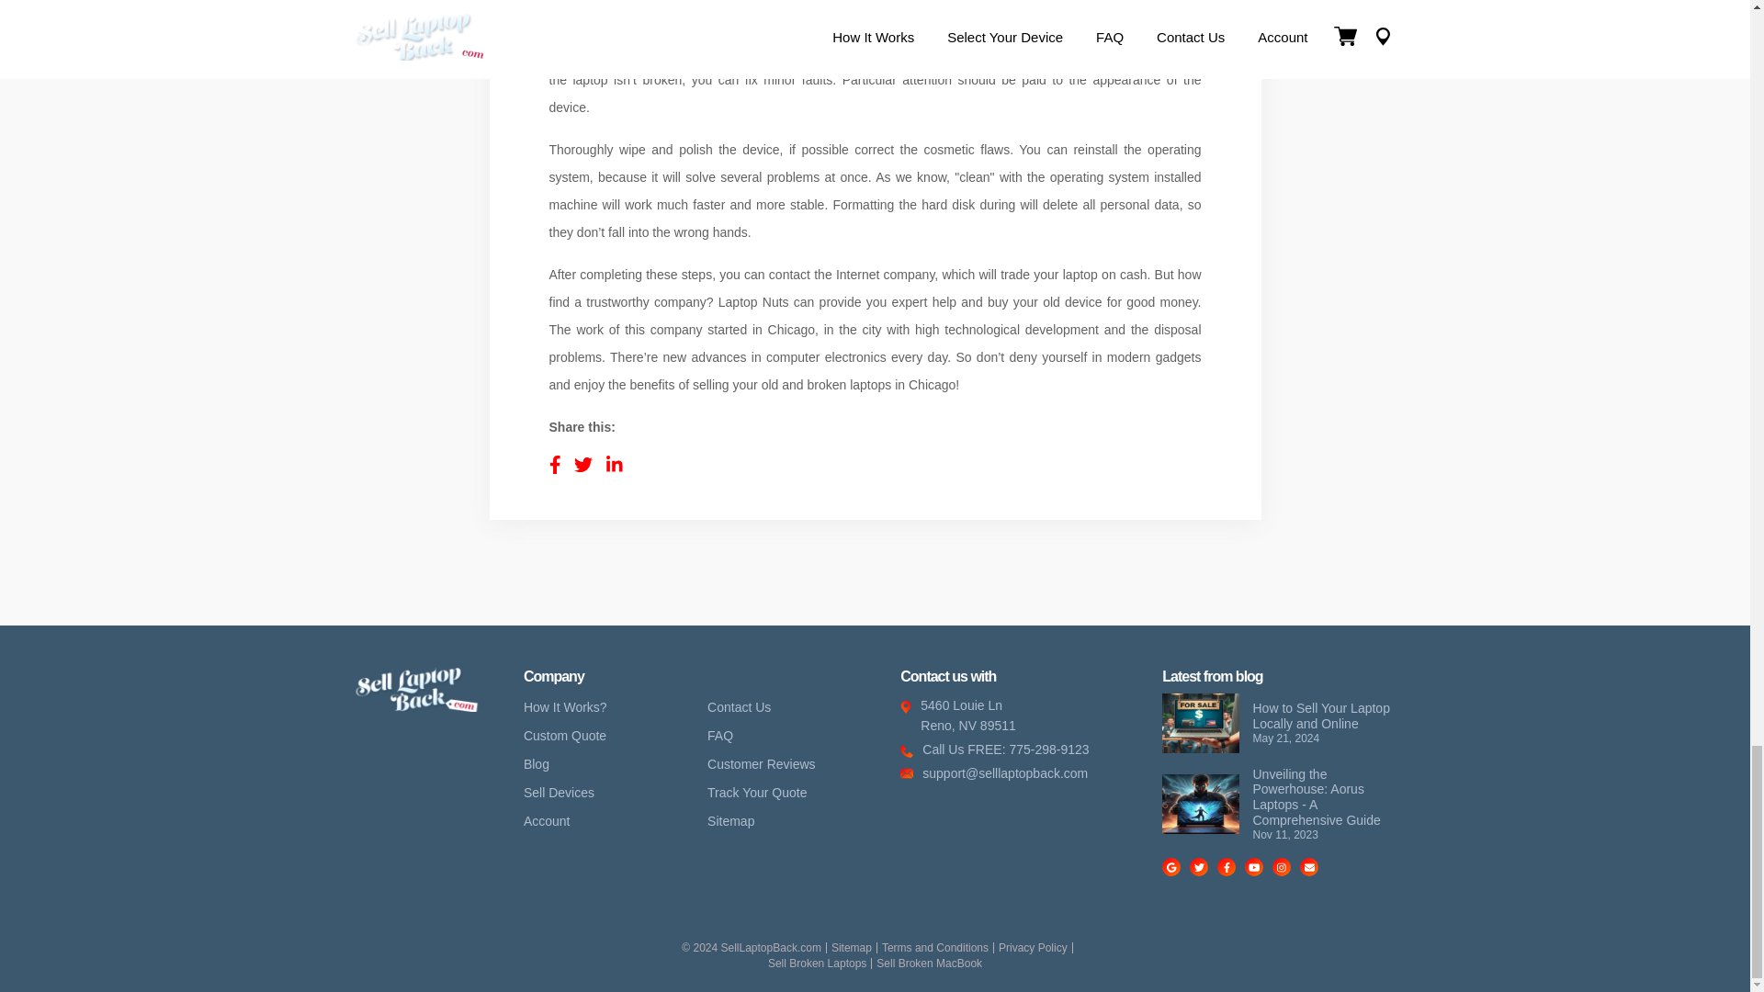 Image resolution: width=1764 pixels, height=992 pixels. What do you see at coordinates (563, 793) in the screenshot?
I see `Sell Devices` at bounding box center [563, 793].